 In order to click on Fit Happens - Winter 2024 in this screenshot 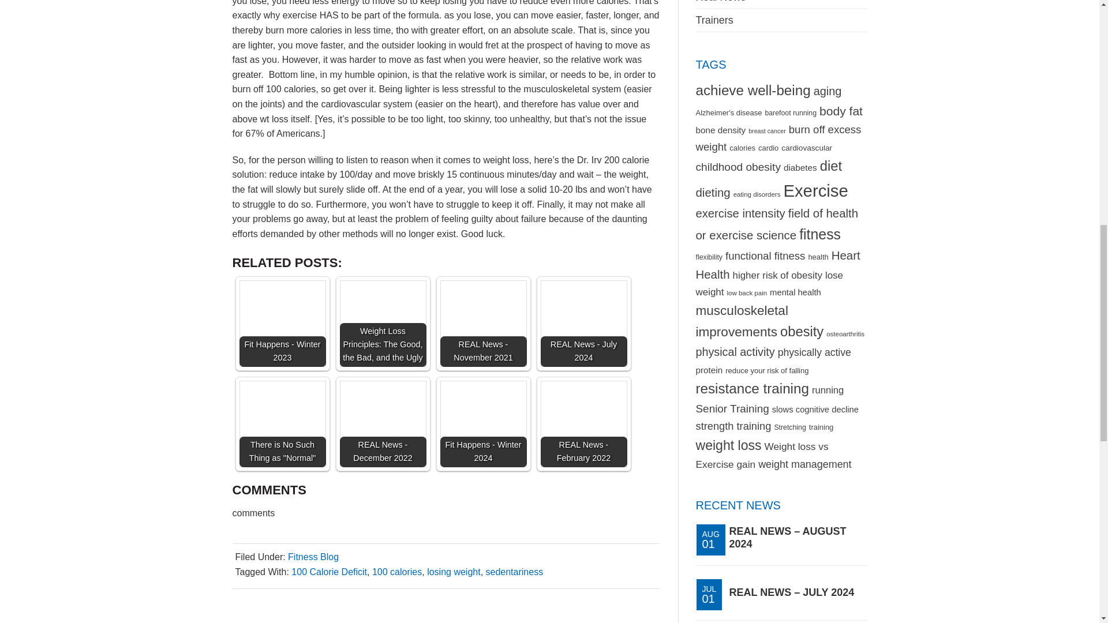, I will do `click(483, 423)`.